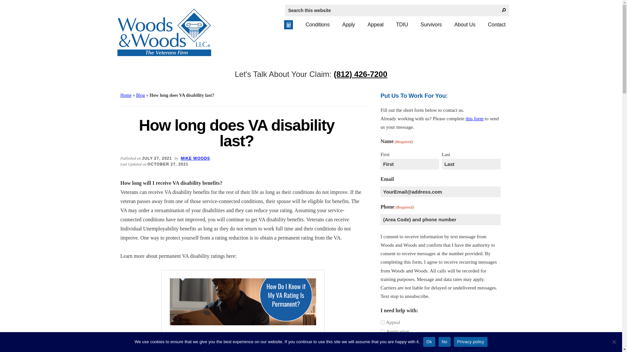  What do you see at coordinates (474, 119) in the screenshot?
I see `this form` at bounding box center [474, 119].